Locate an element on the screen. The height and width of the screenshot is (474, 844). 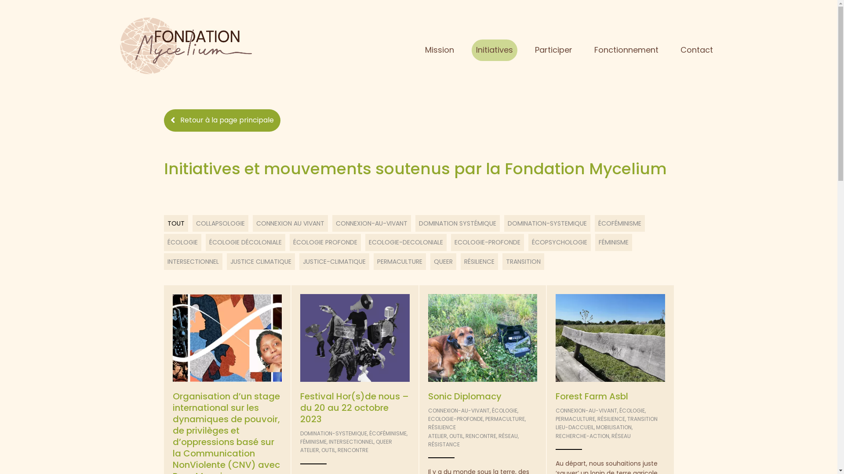
ATELIER is located at coordinates (438, 436).